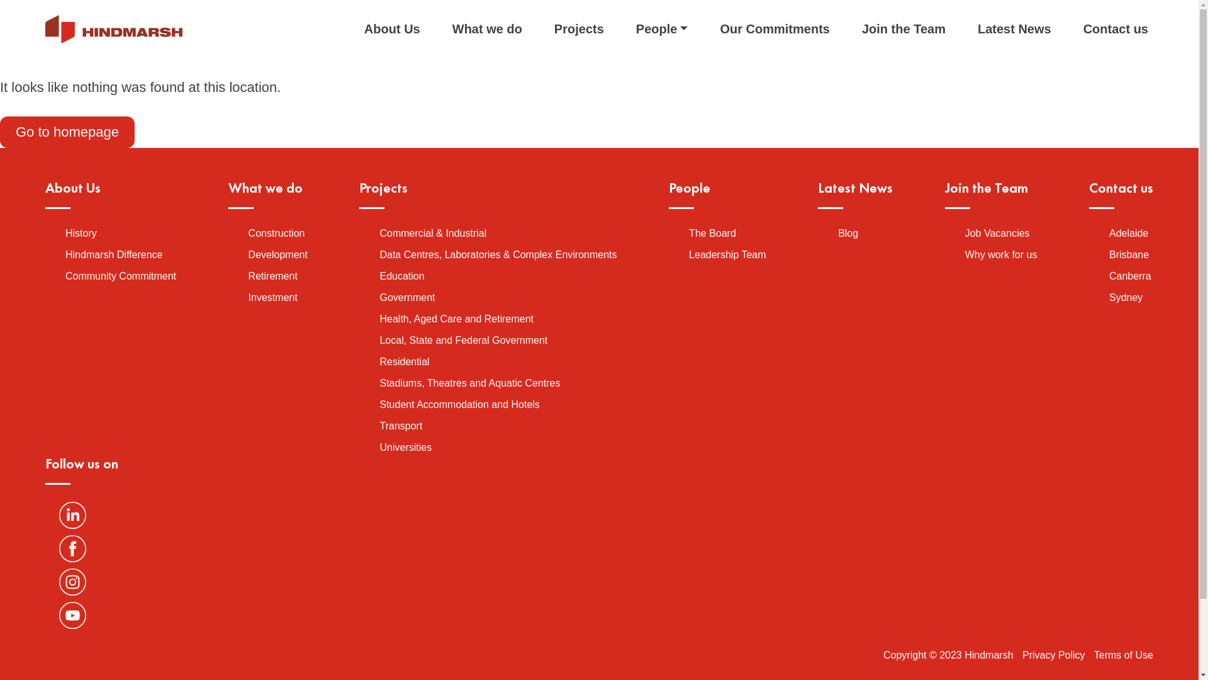  What do you see at coordinates (1120, 81) in the screenshot?
I see `Investment` at bounding box center [1120, 81].